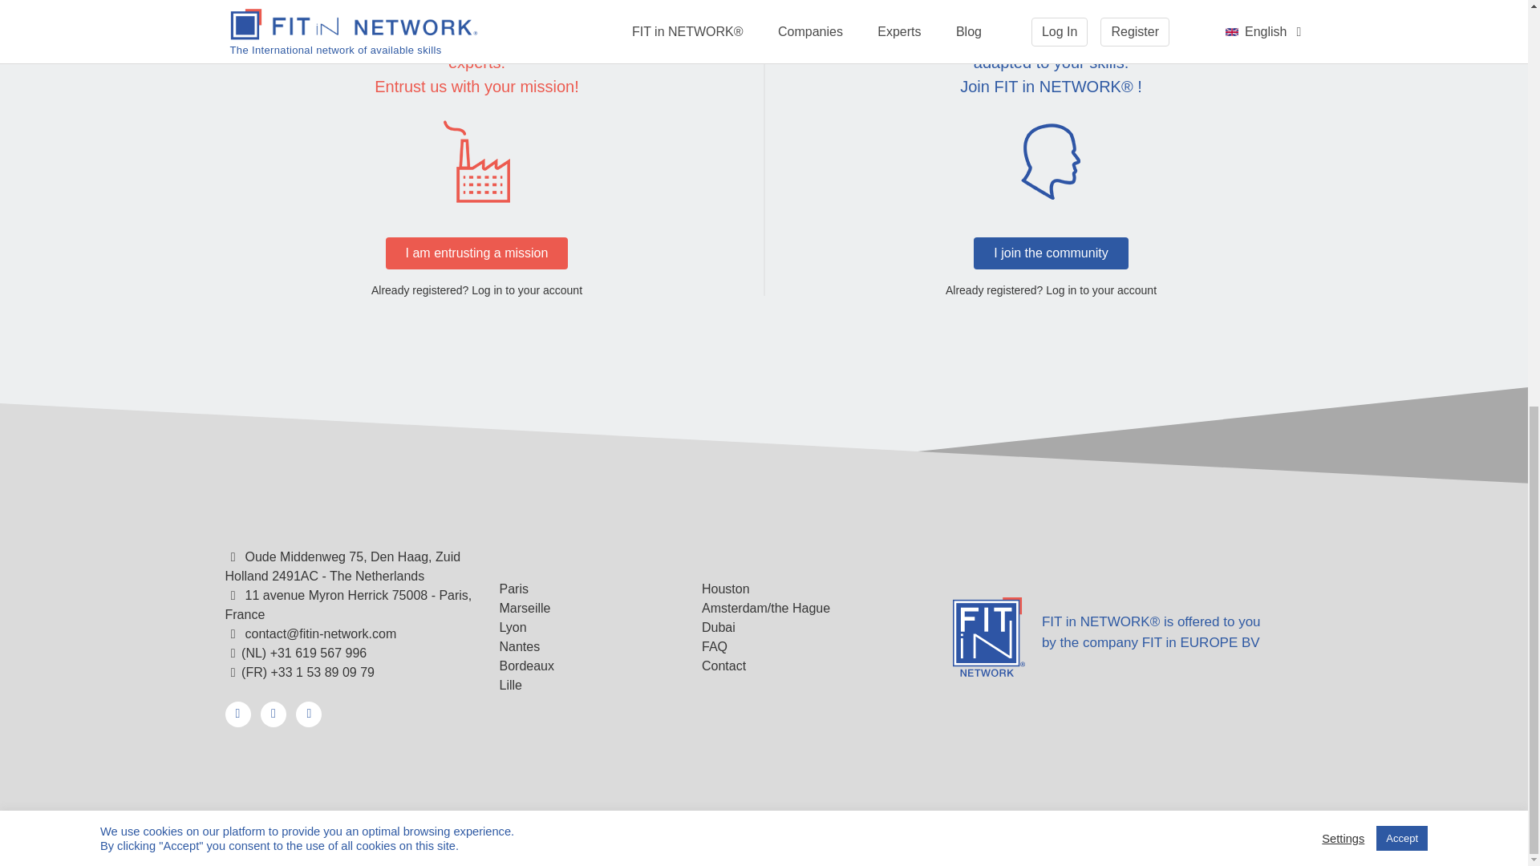 This screenshot has height=866, width=1540. What do you see at coordinates (526, 290) in the screenshot?
I see `Log in to your account` at bounding box center [526, 290].